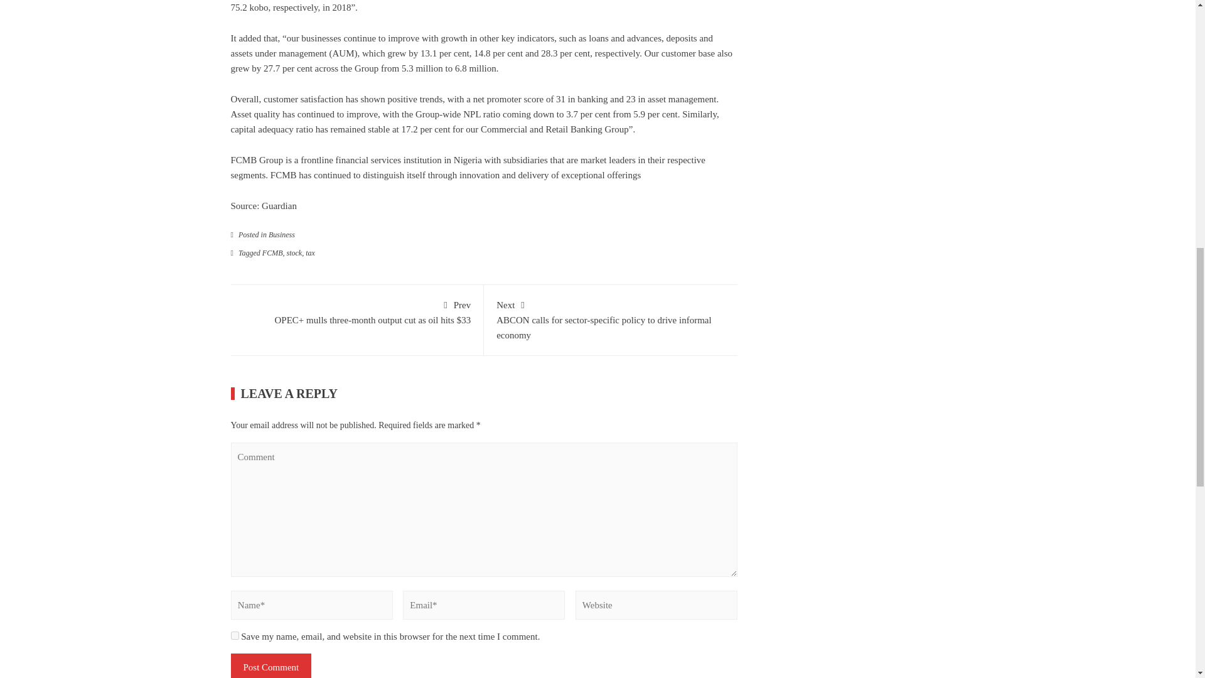 The height and width of the screenshot is (678, 1205). What do you see at coordinates (272, 253) in the screenshot?
I see `FCMB` at bounding box center [272, 253].